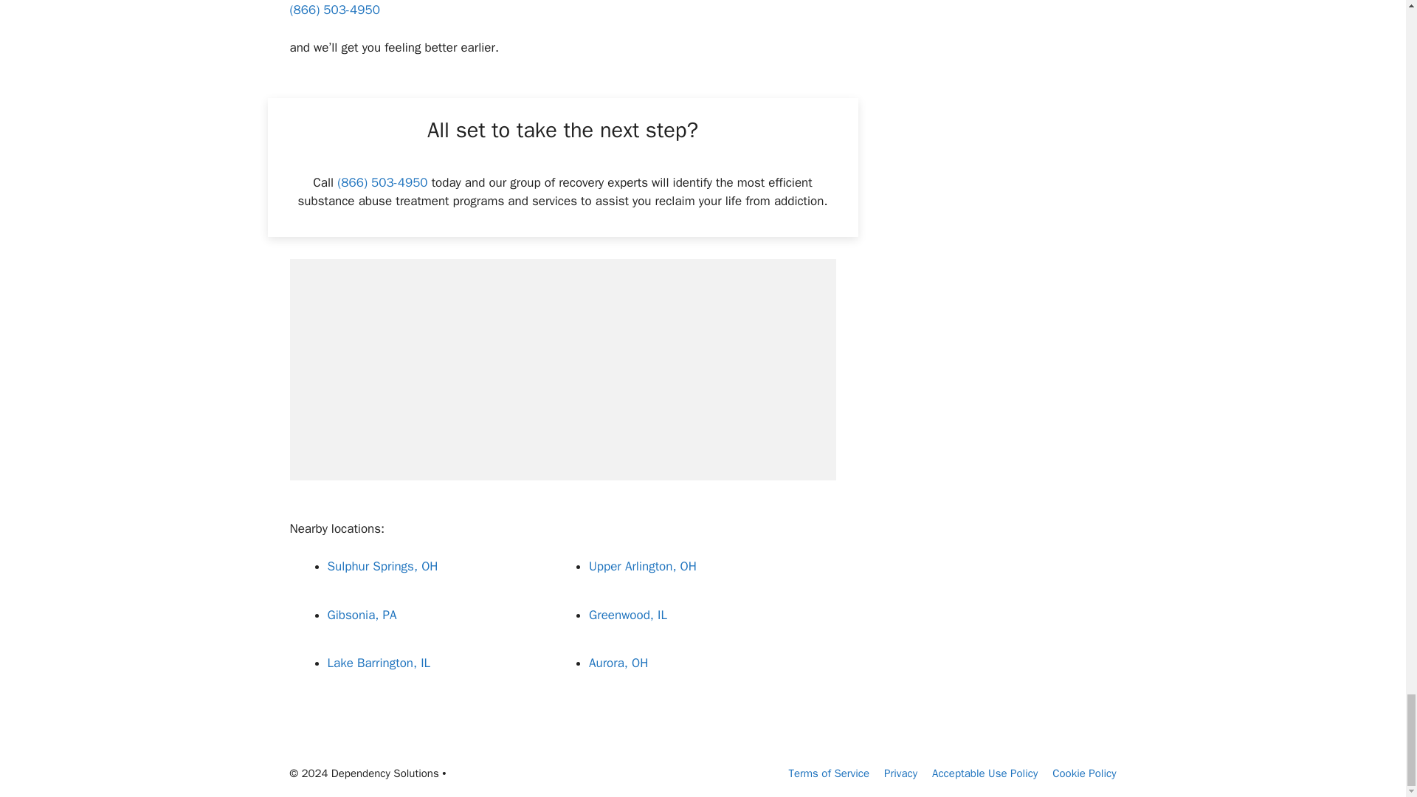 The height and width of the screenshot is (797, 1417). What do you see at coordinates (618, 663) in the screenshot?
I see `Aurora, OH` at bounding box center [618, 663].